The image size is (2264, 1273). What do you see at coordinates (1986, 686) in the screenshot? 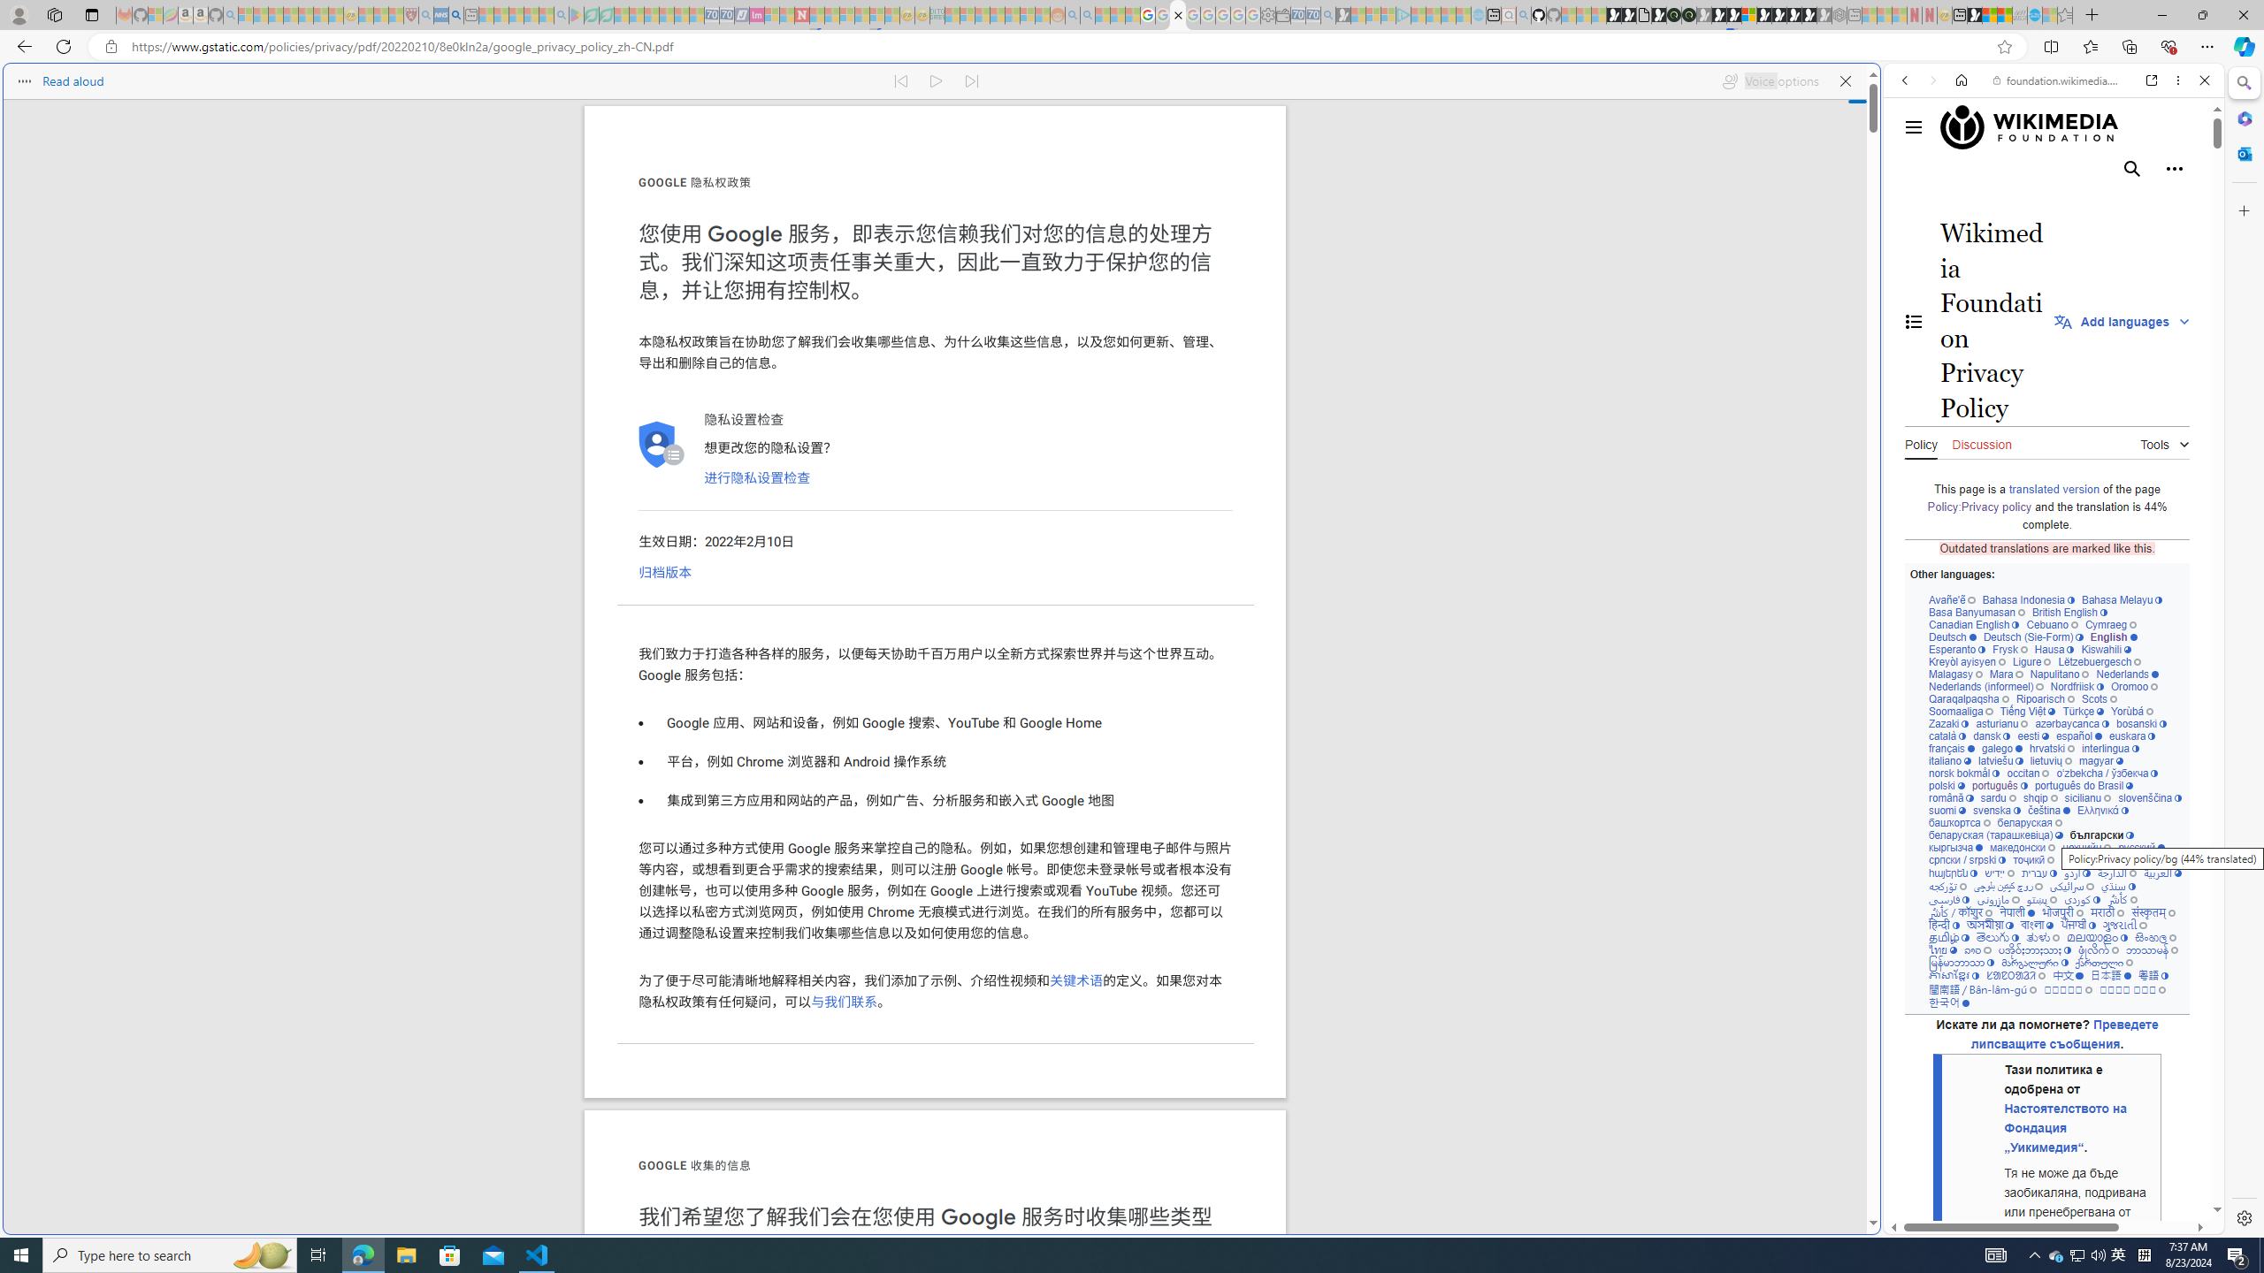
I see `Nederlands (informeel)` at bounding box center [1986, 686].